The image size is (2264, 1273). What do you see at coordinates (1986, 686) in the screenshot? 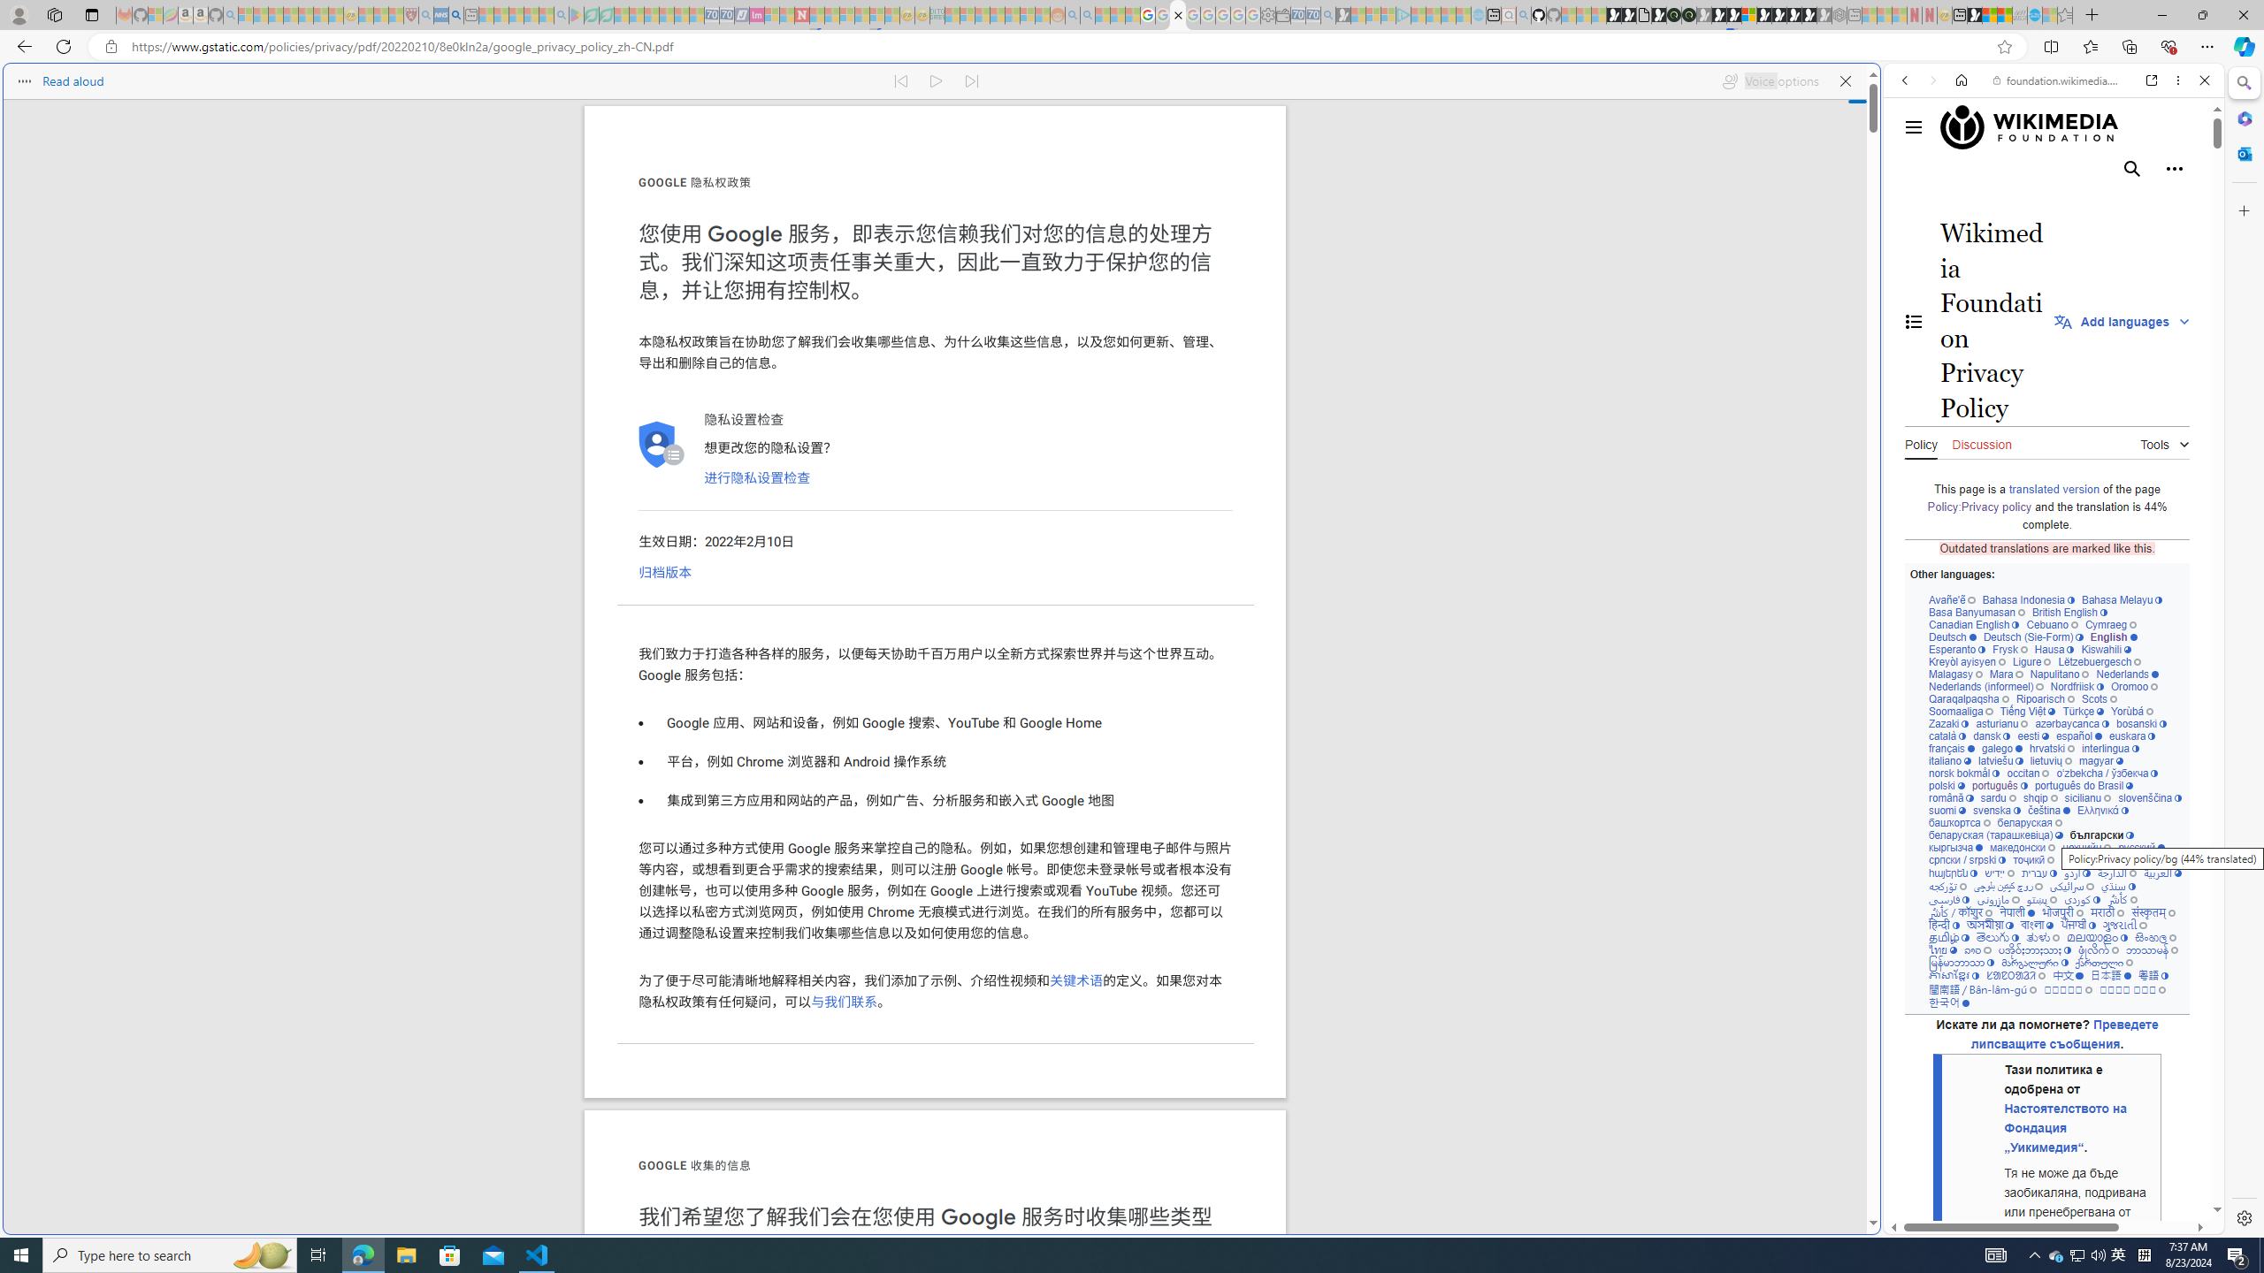
I see `Nederlands (informeel)` at bounding box center [1986, 686].